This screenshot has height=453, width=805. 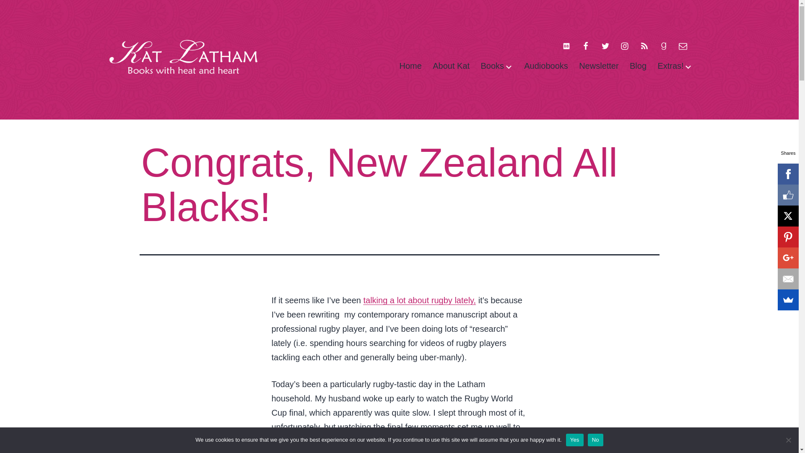 What do you see at coordinates (638, 66) in the screenshot?
I see `Blog` at bounding box center [638, 66].